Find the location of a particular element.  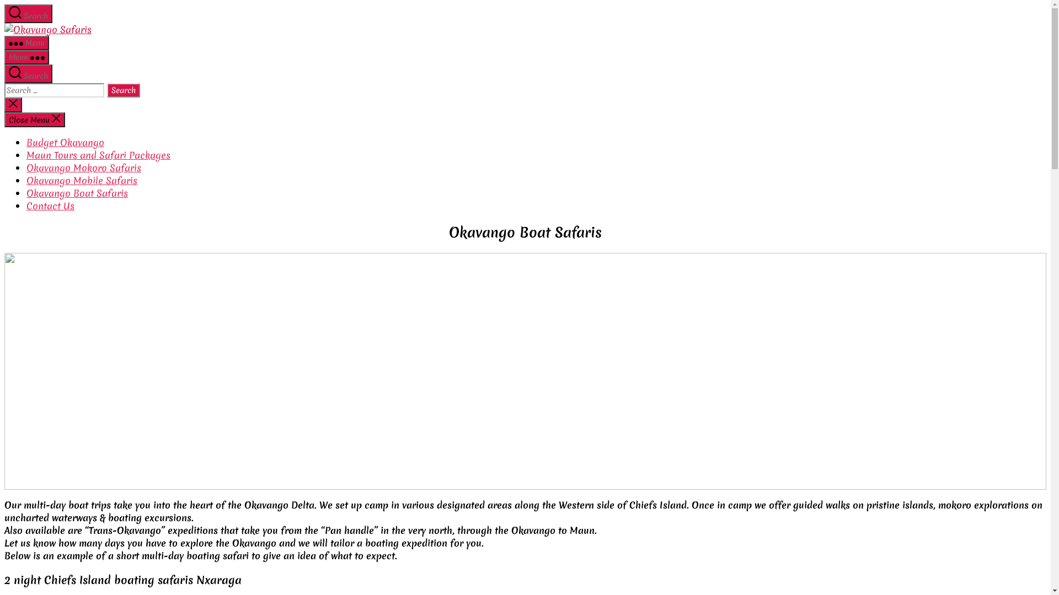

Close Menu is located at coordinates (35, 120).